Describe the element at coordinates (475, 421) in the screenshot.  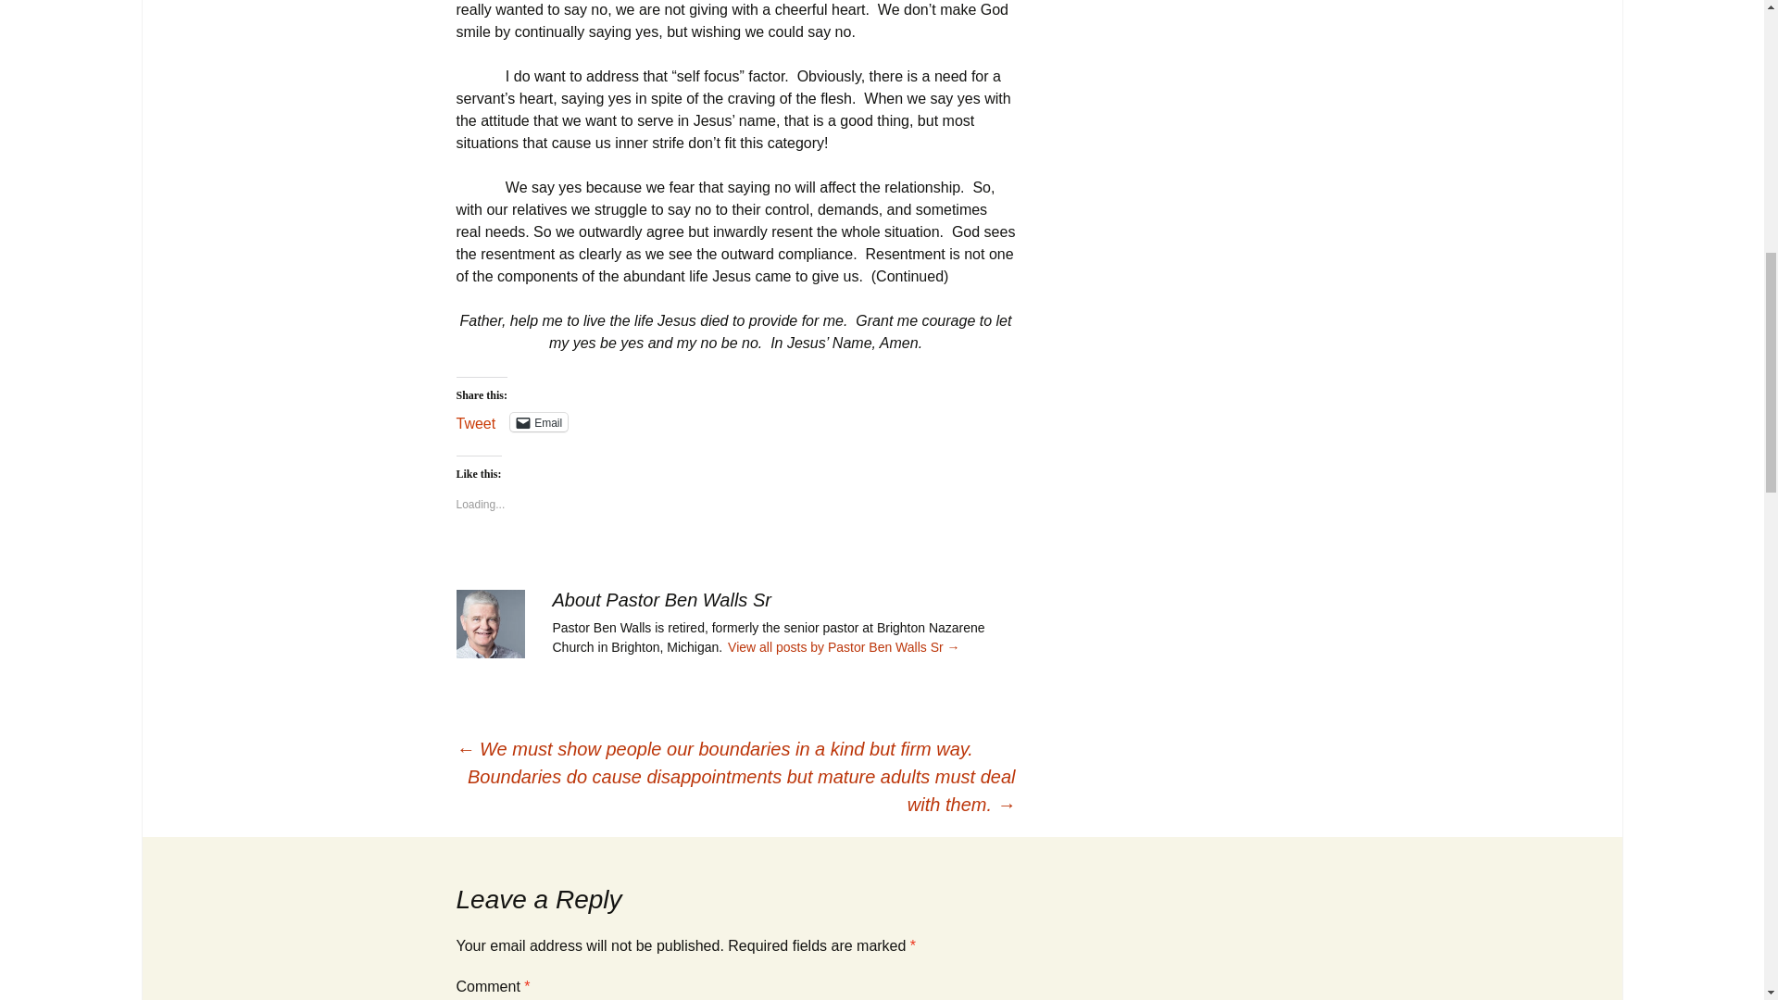
I see `Tweet` at that location.